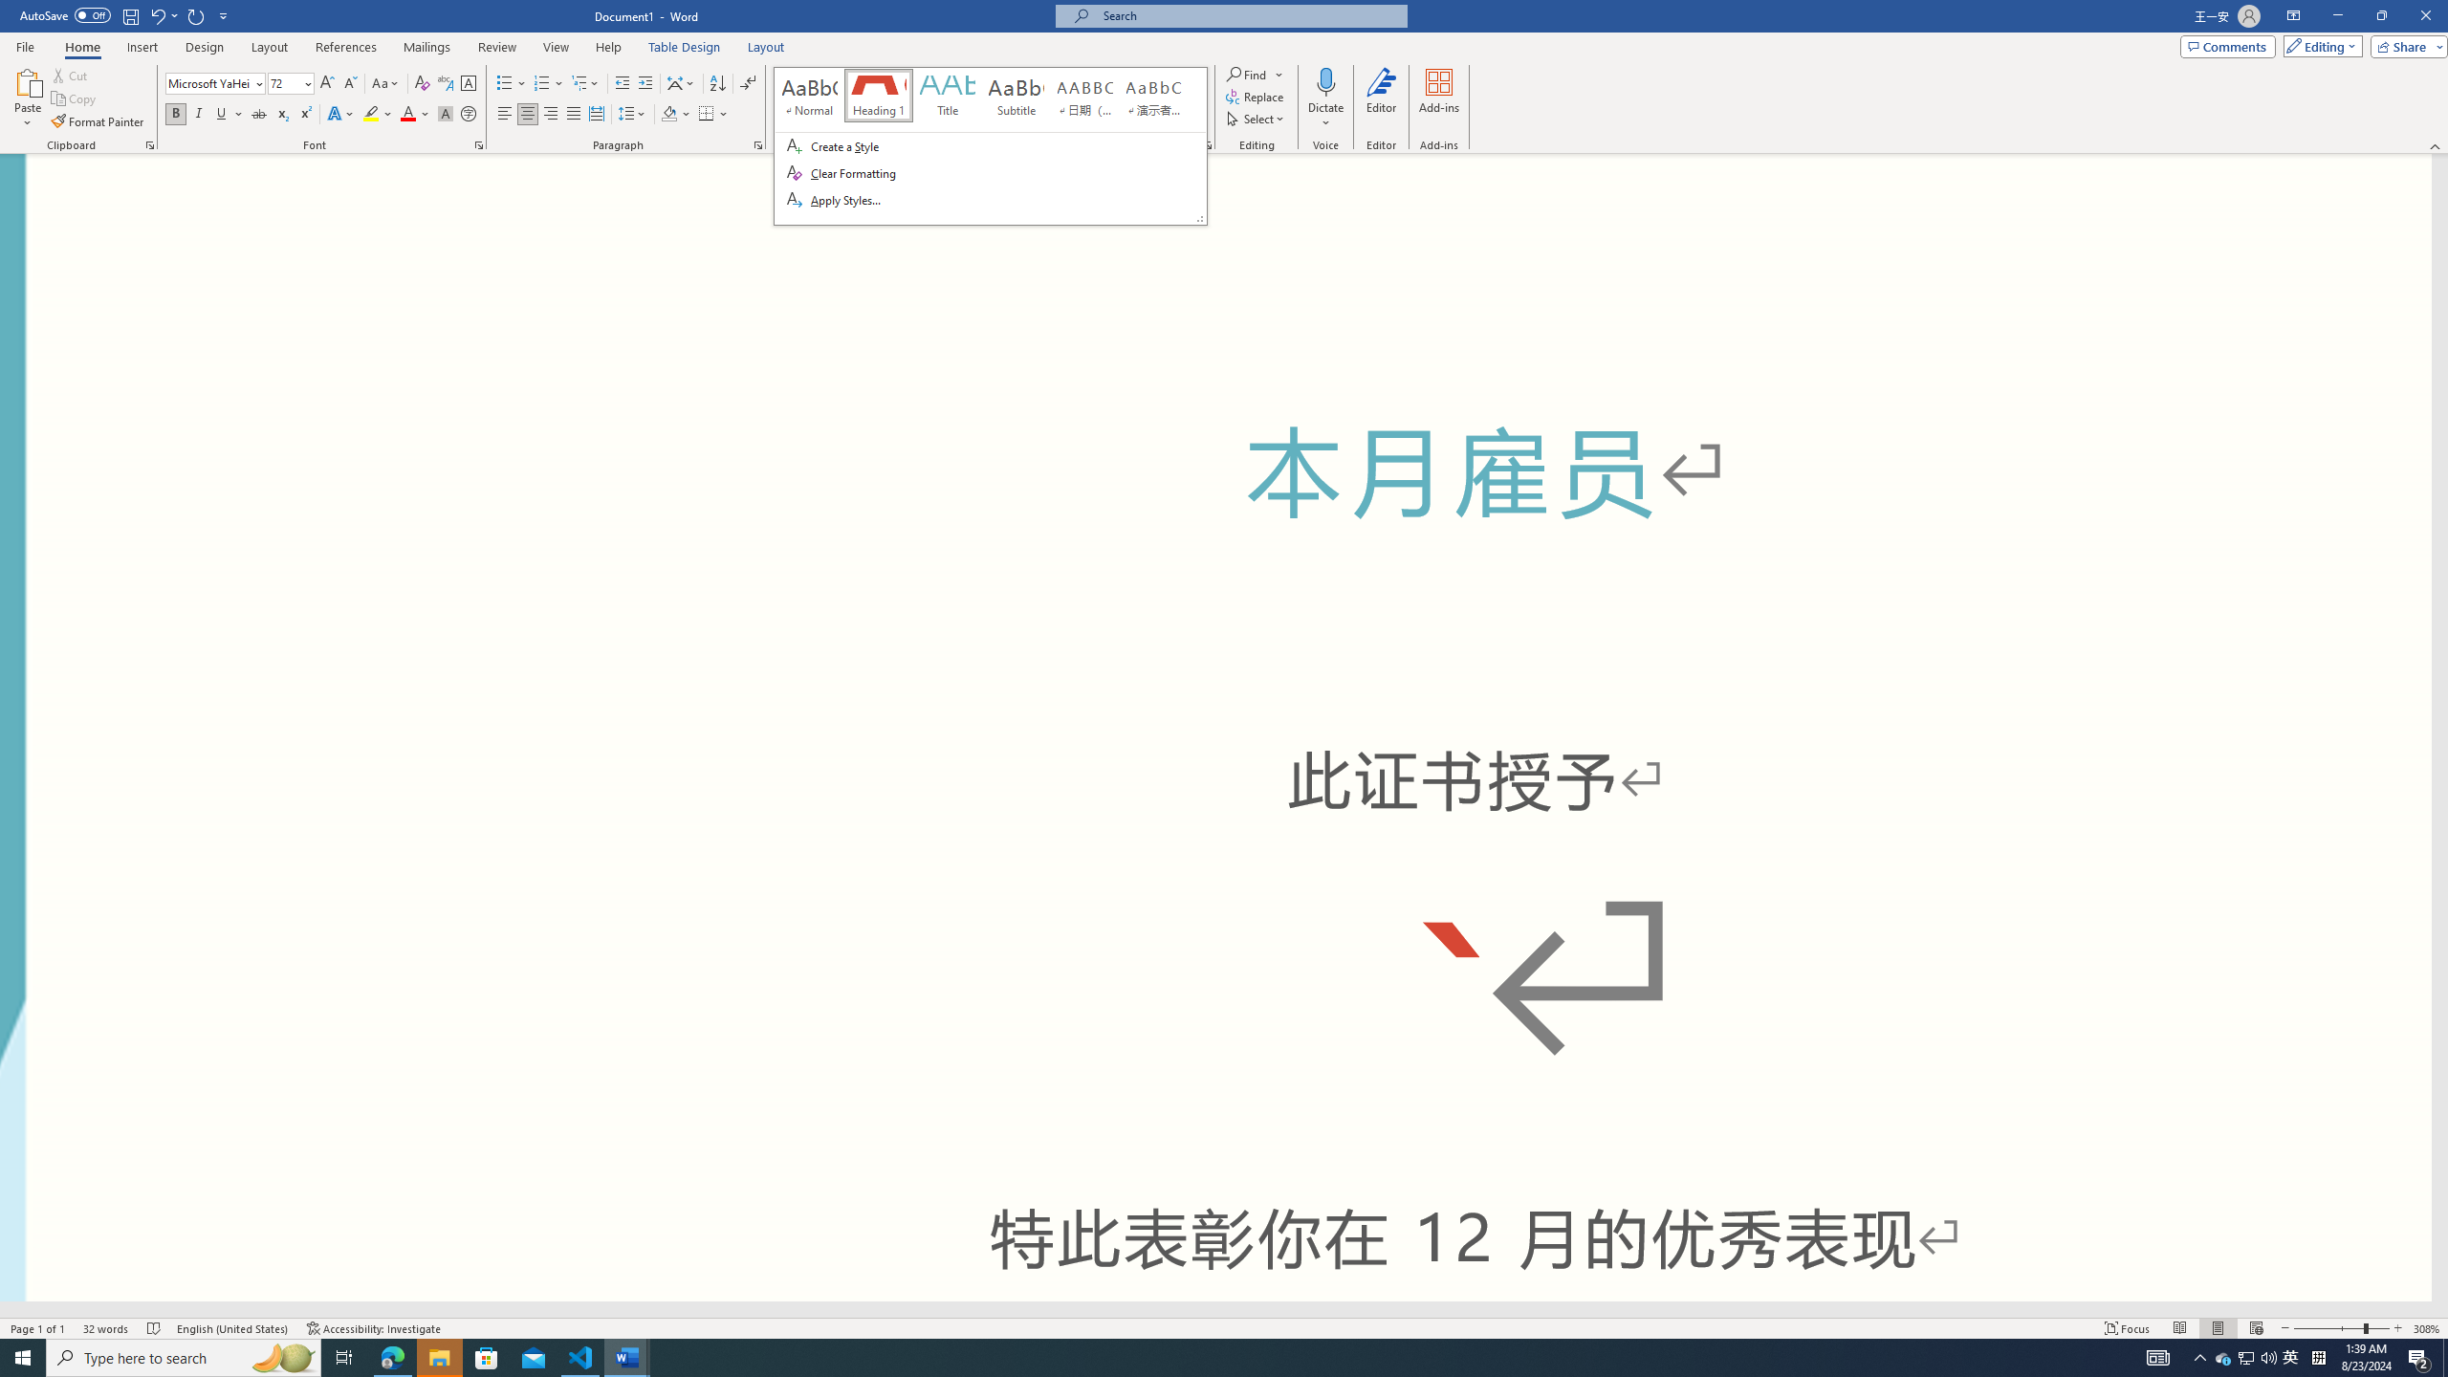 The width and height of the screenshot is (2448, 1377). I want to click on Microsoft Store, so click(1224, 1327).